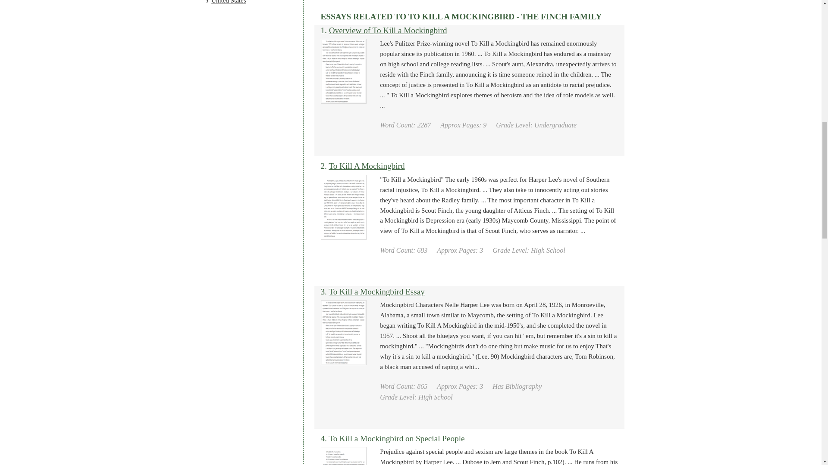 The height and width of the screenshot is (465, 828). What do you see at coordinates (229, 2) in the screenshot?
I see `United States` at bounding box center [229, 2].